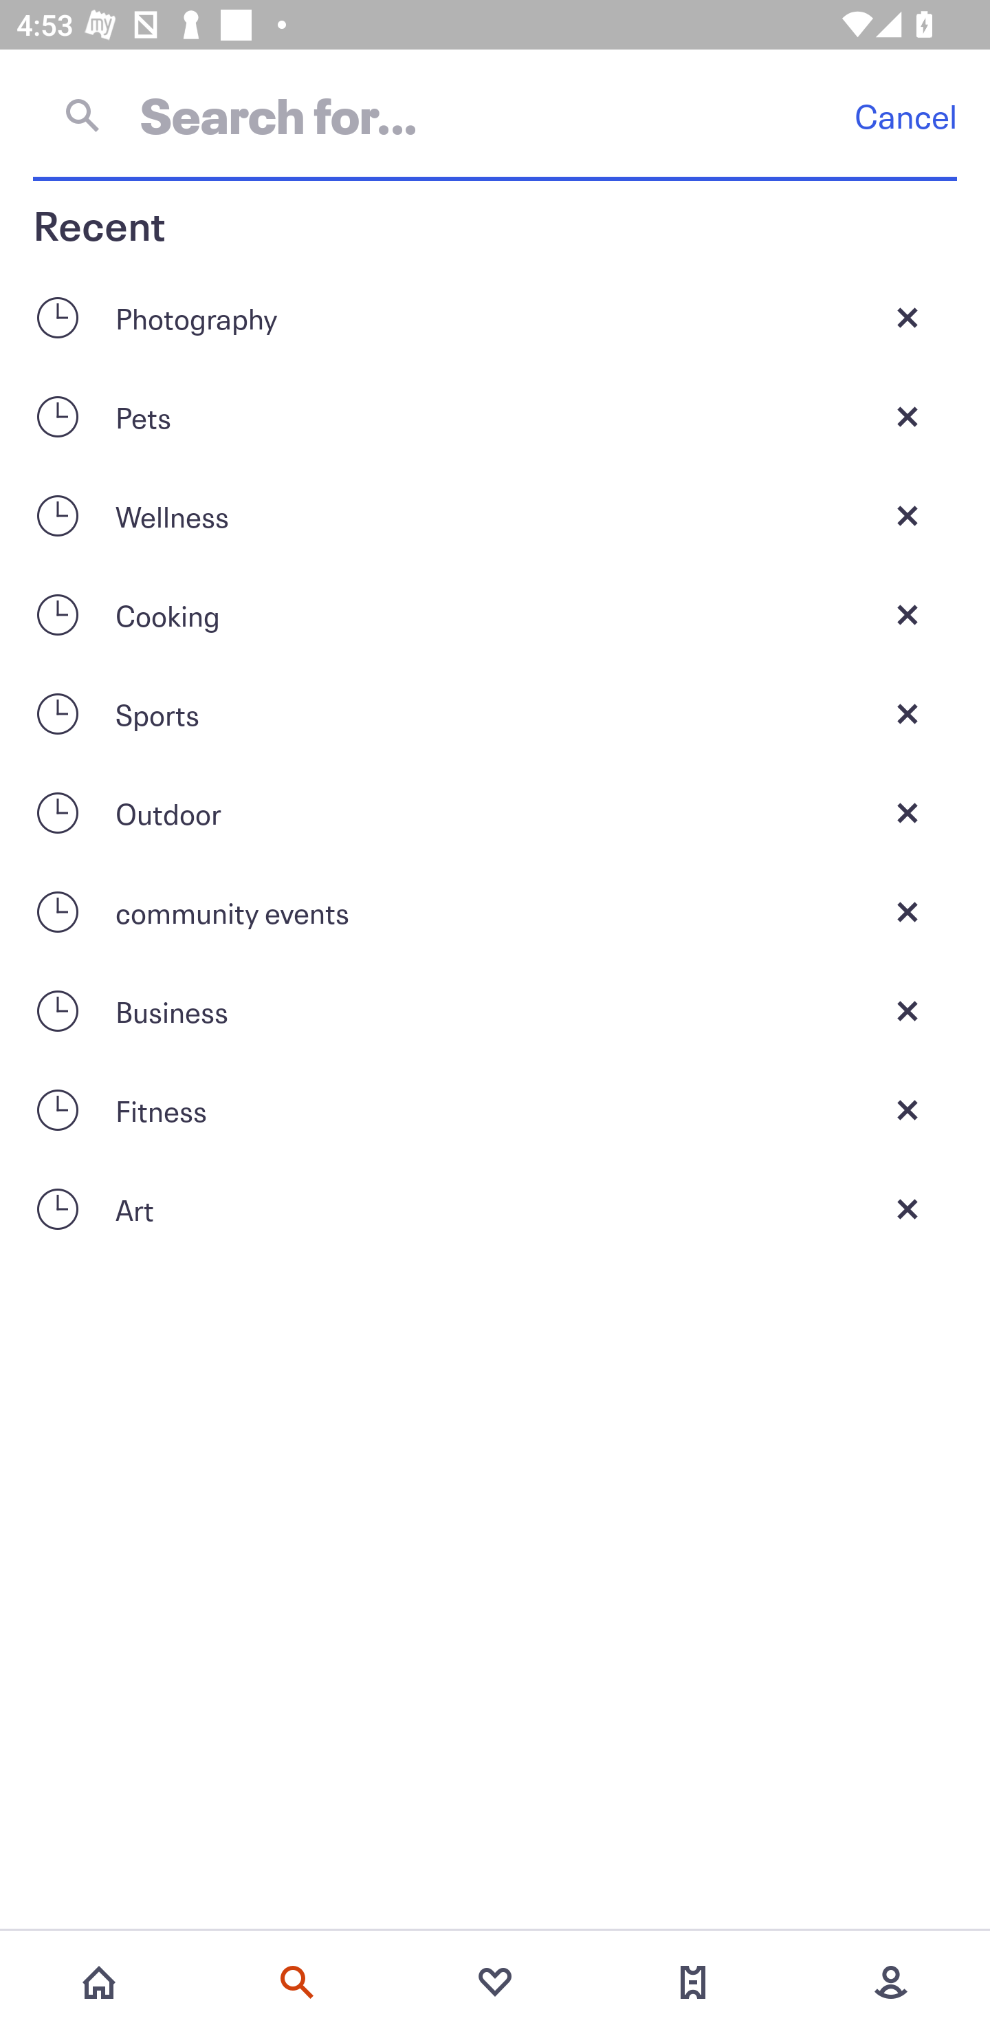 This screenshot has width=990, height=2036. I want to click on Pets Close current screen, so click(495, 415).